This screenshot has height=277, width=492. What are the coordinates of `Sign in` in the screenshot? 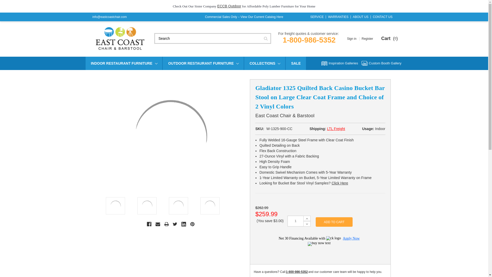 It's located at (352, 38).